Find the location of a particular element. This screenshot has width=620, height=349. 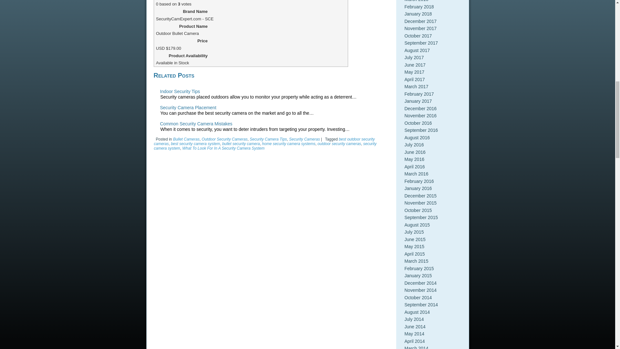

Outdoor Security Cameras is located at coordinates (225, 139).